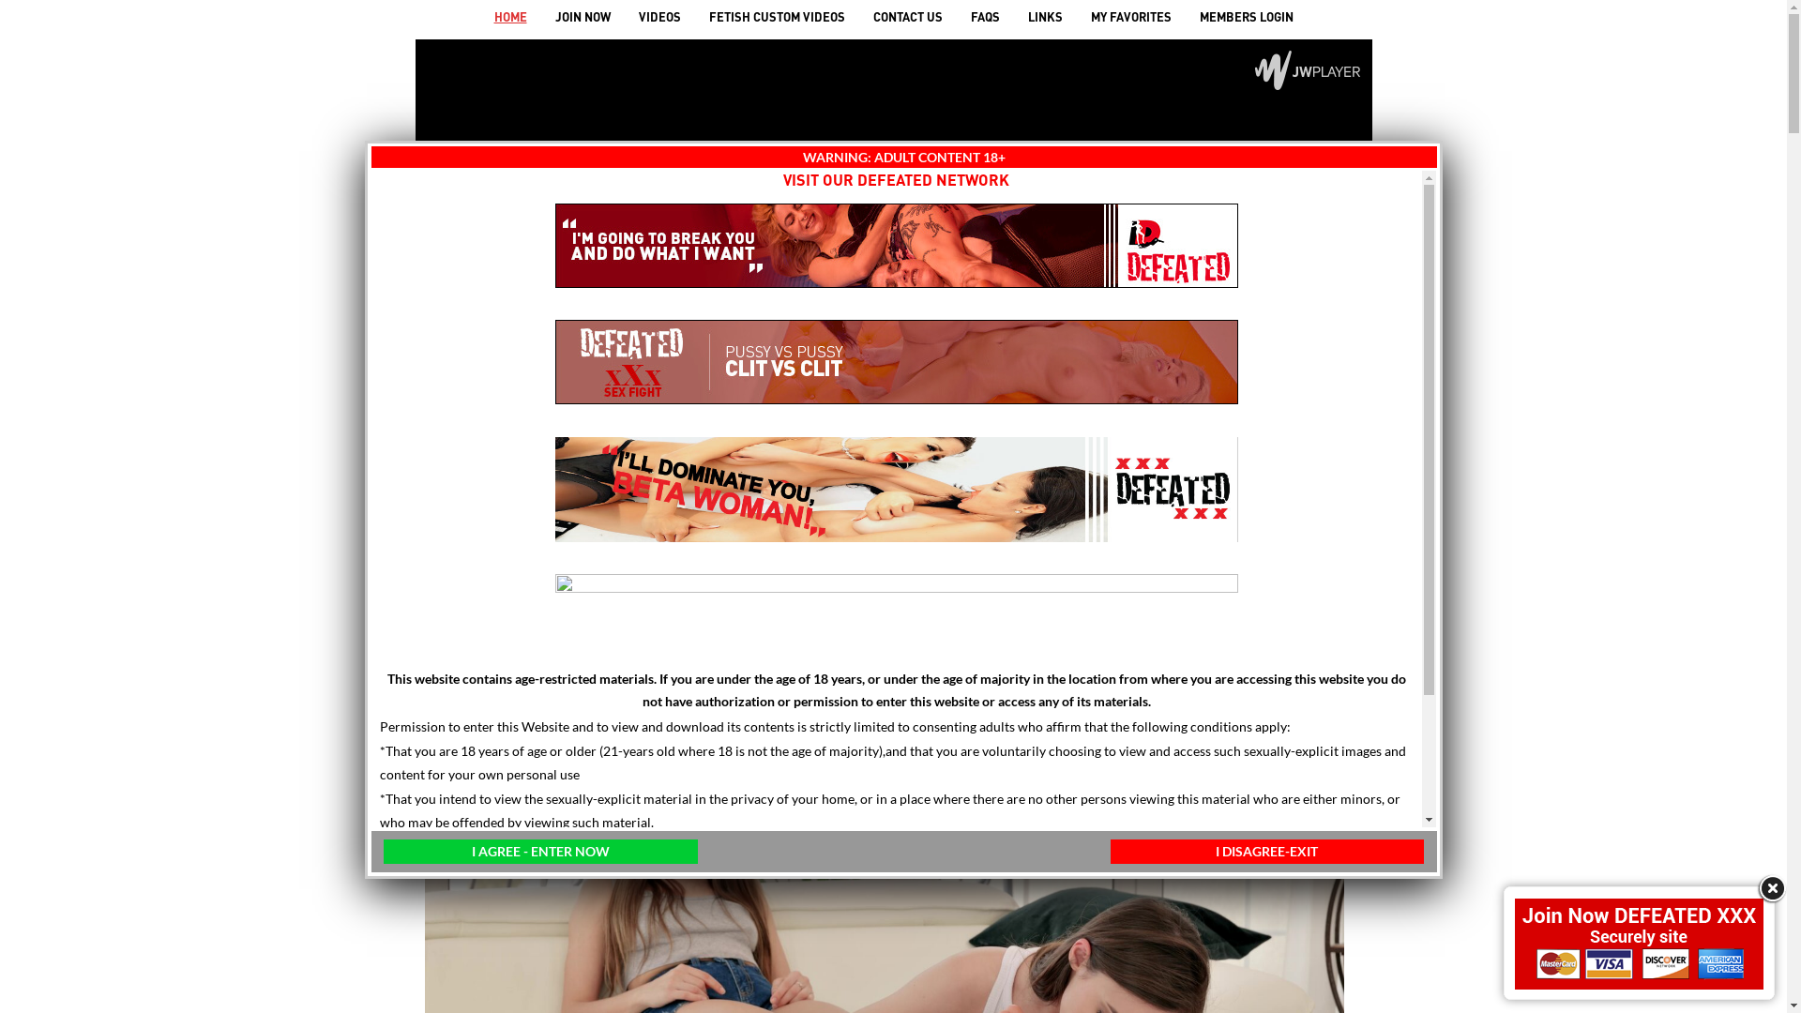  Describe the element at coordinates (582, 17) in the screenshot. I see `JOIN NOW` at that location.